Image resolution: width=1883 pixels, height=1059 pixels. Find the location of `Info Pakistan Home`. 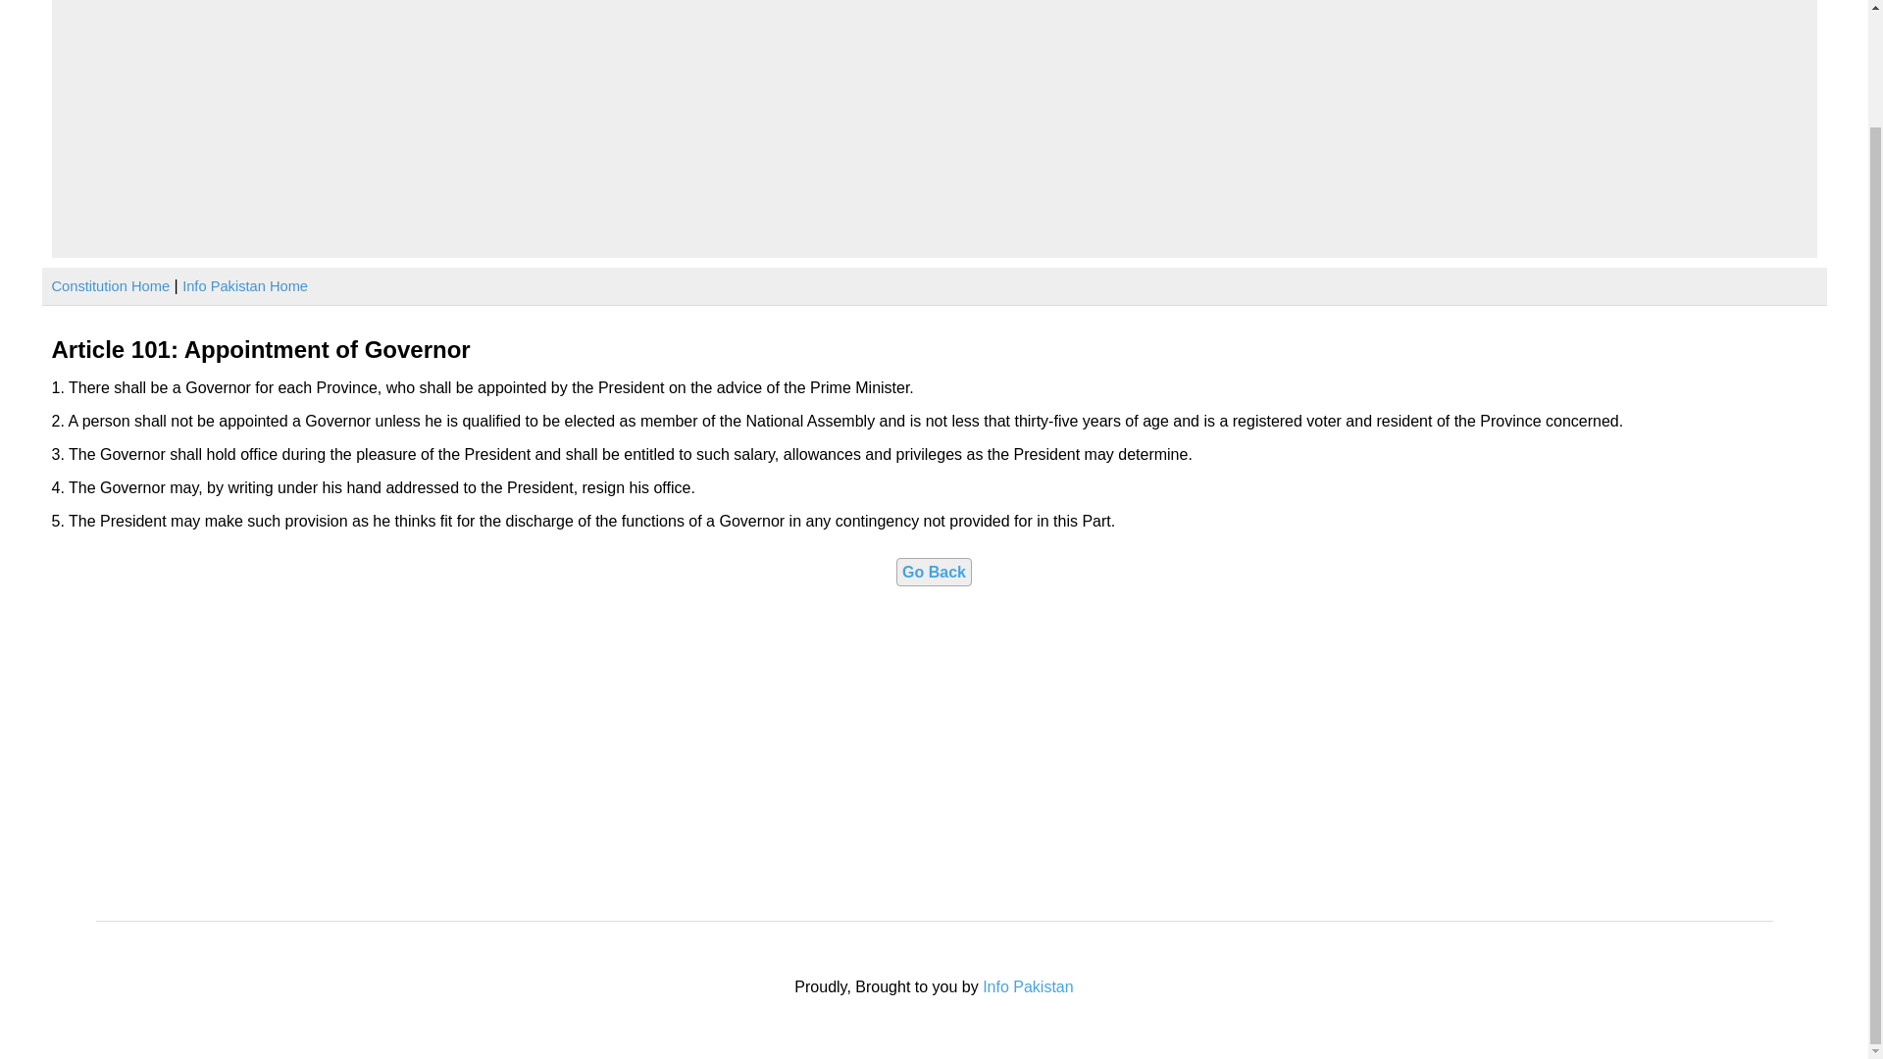

Info Pakistan Home is located at coordinates (245, 286).